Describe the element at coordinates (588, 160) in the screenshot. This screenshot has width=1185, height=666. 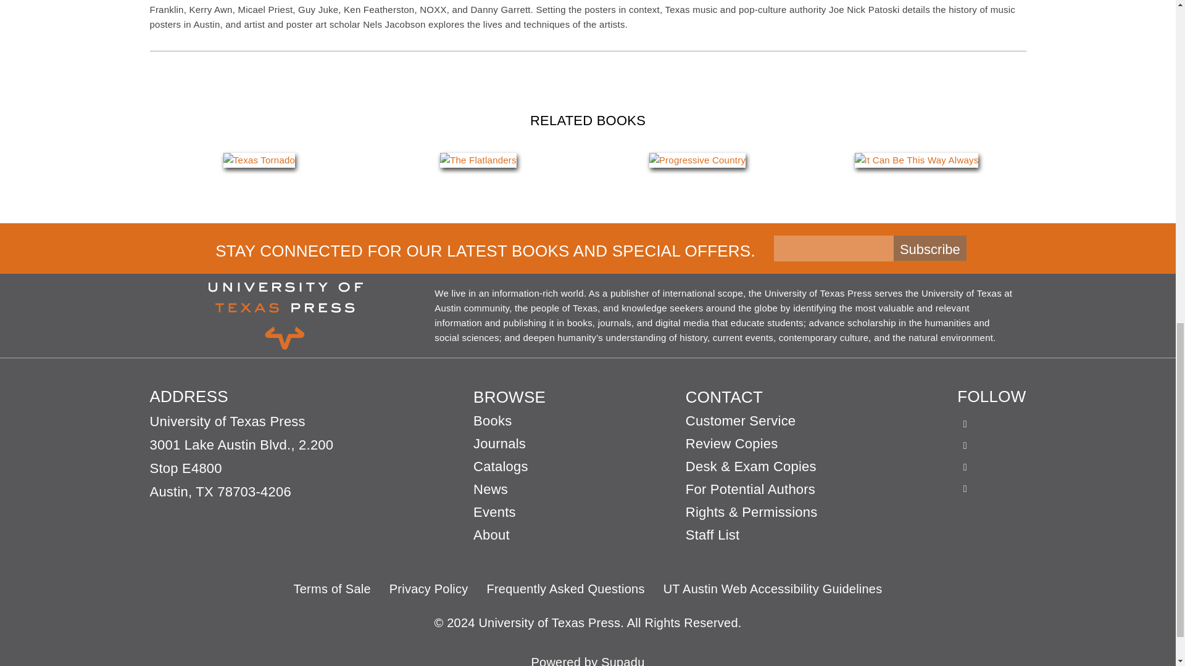
I see `isbn-carousel` at that location.